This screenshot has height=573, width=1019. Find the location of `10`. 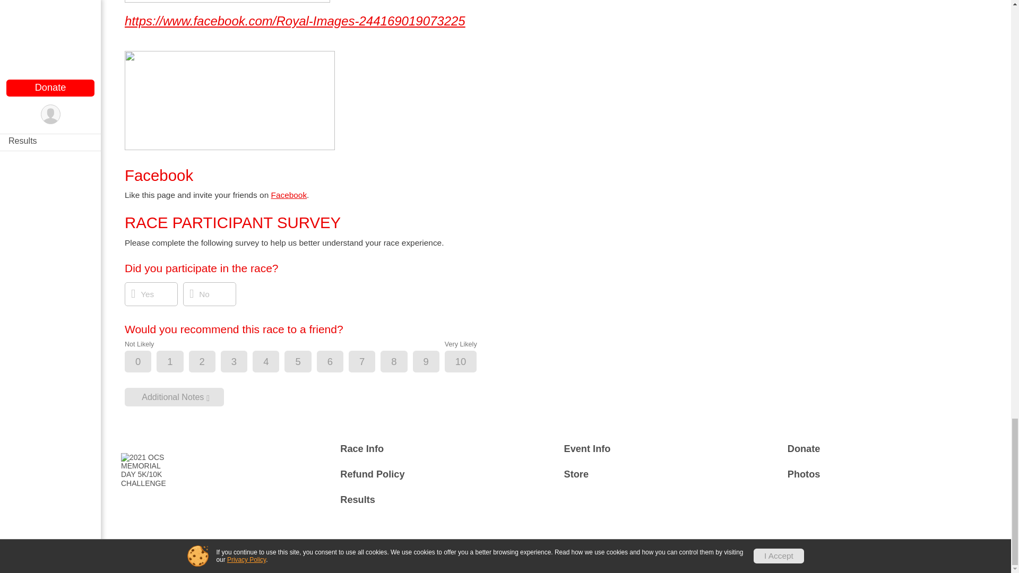

10 is located at coordinates (470, 362).